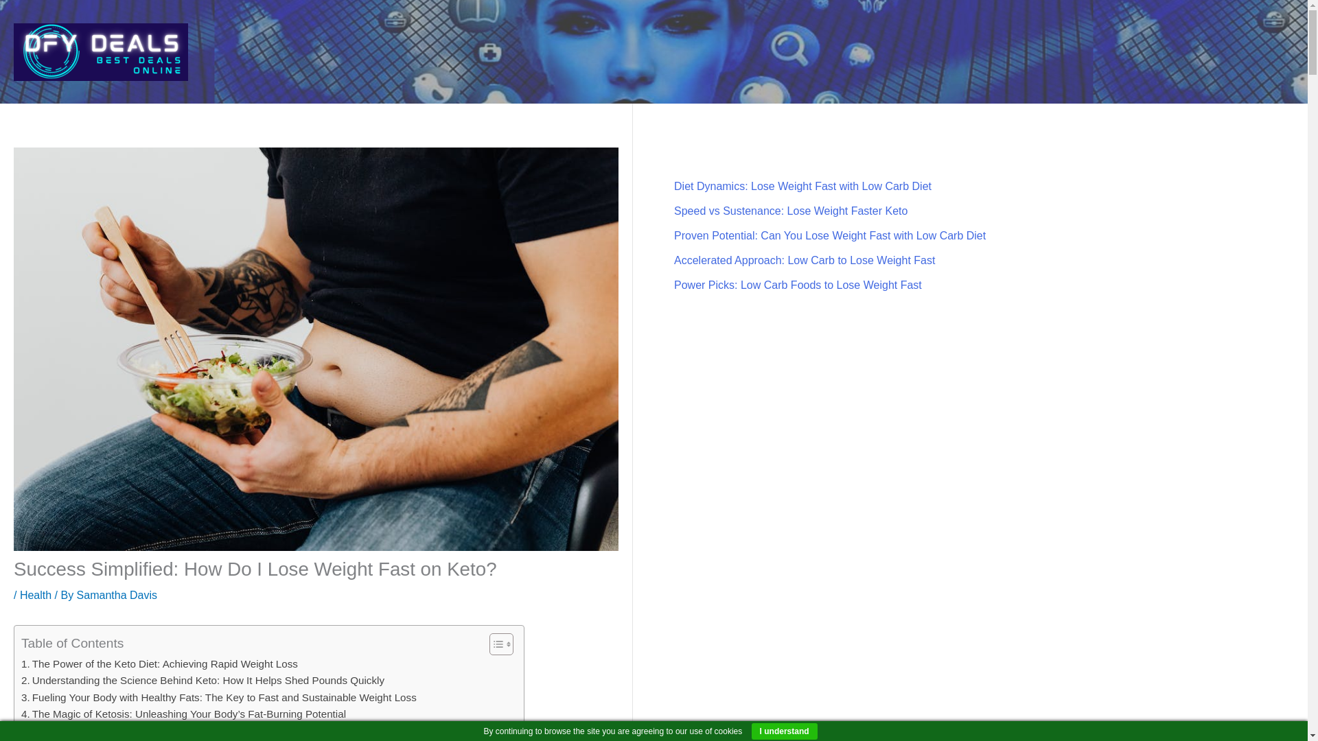 This screenshot has width=1318, height=741. Describe the element at coordinates (35, 594) in the screenshot. I see `Health` at that location.